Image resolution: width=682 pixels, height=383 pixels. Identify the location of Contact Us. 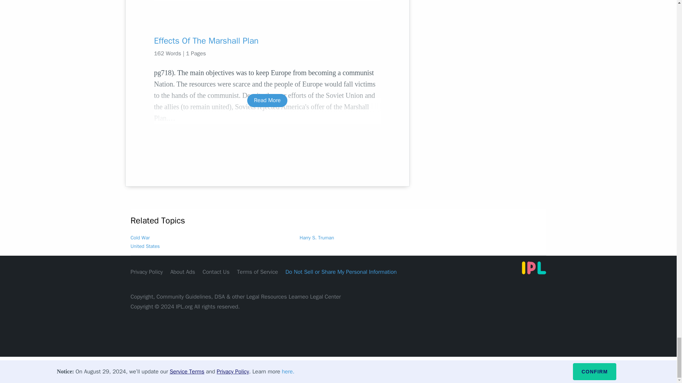
(216, 272).